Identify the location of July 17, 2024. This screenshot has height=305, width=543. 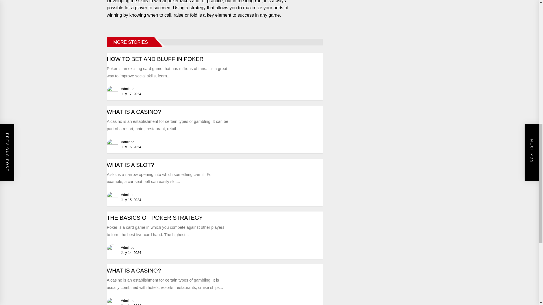
(131, 94).